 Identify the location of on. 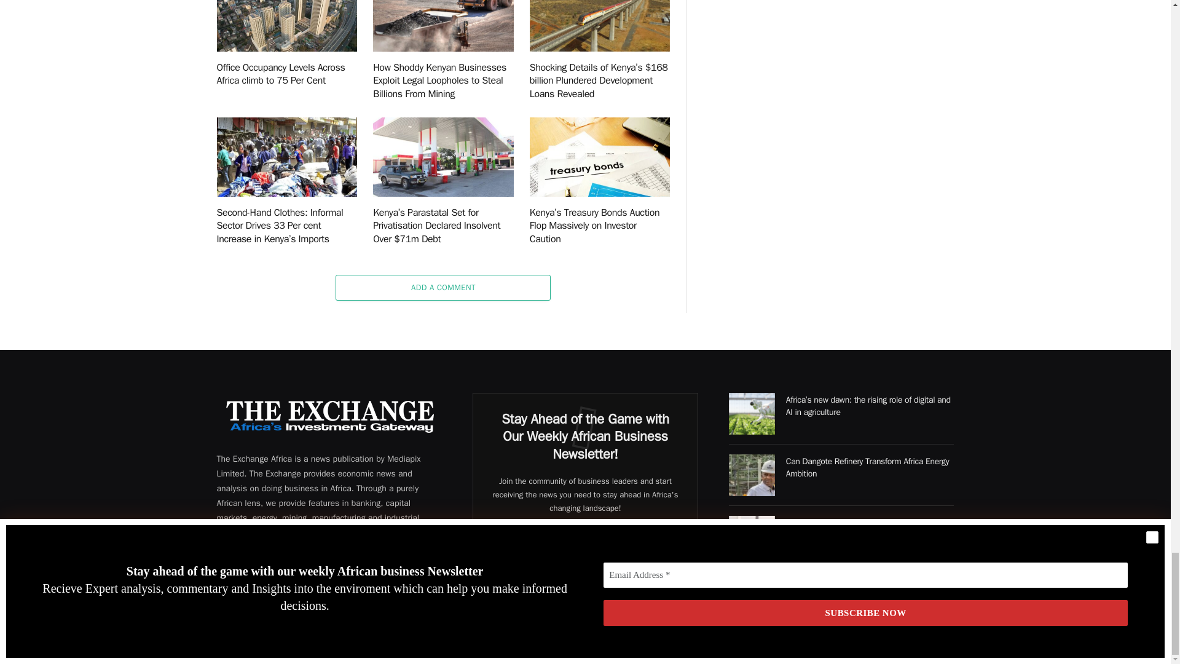
(506, 606).